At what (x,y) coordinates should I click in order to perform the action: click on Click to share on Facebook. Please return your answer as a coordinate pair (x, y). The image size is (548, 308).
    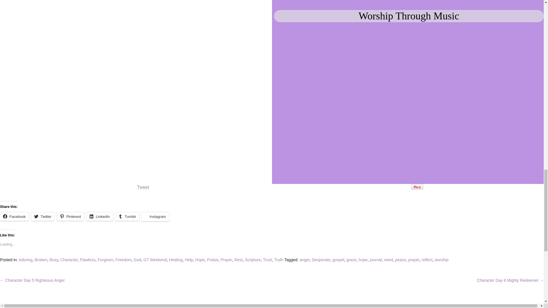
    Looking at the image, I should click on (14, 217).